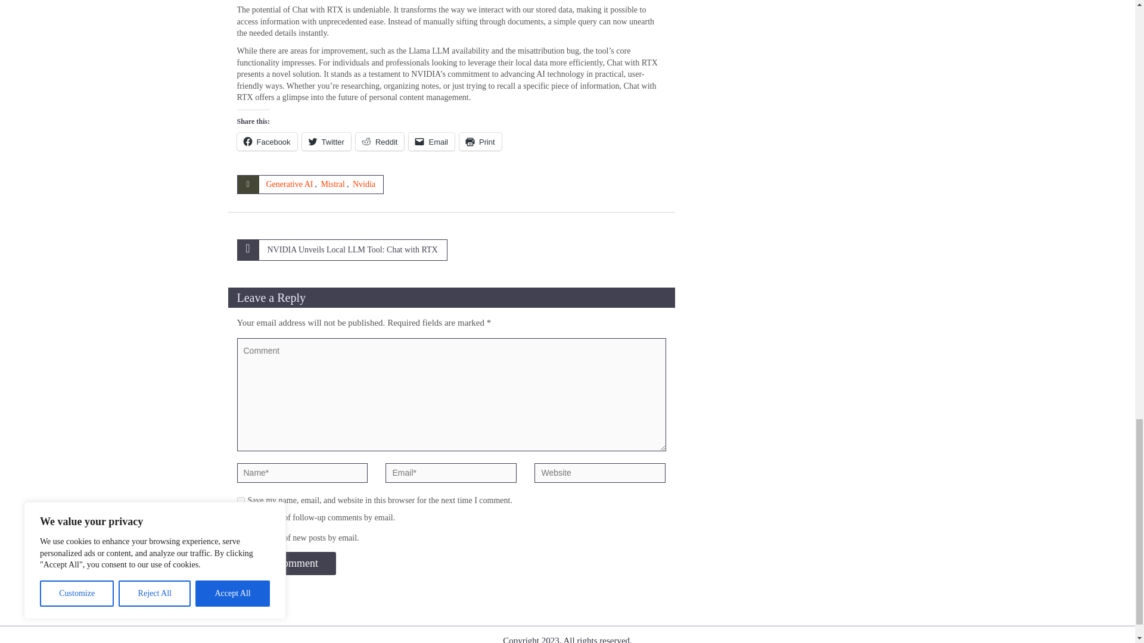 Image resolution: width=1144 pixels, height=643 pixels. I want to click on Print, so click(480, 141).